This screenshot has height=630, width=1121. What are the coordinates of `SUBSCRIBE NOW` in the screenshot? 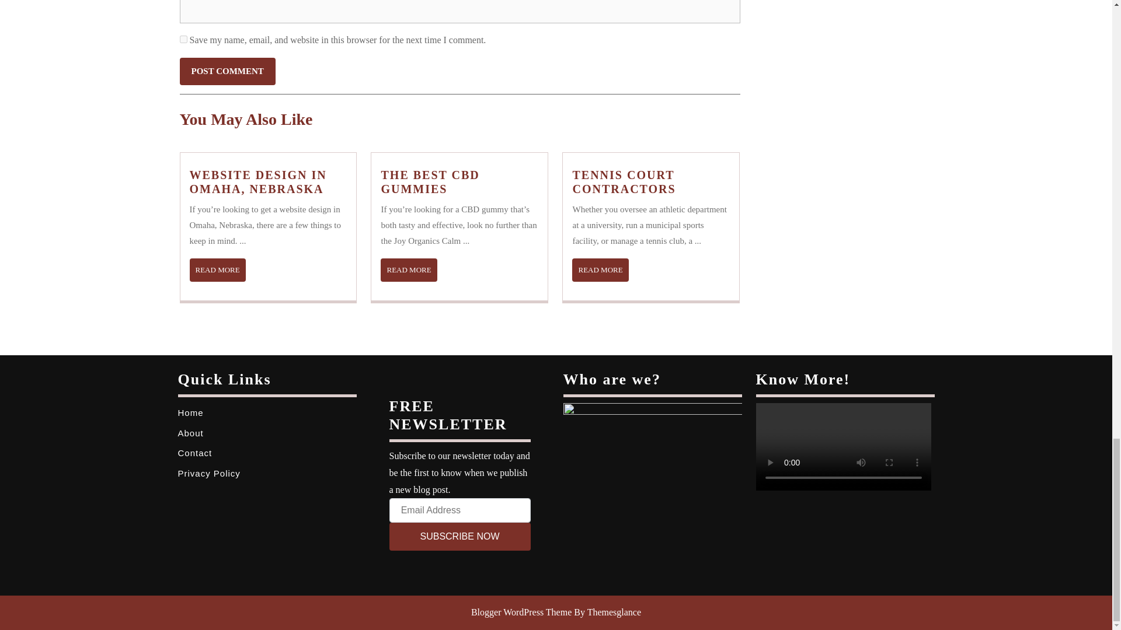 It's located at (183, 39).